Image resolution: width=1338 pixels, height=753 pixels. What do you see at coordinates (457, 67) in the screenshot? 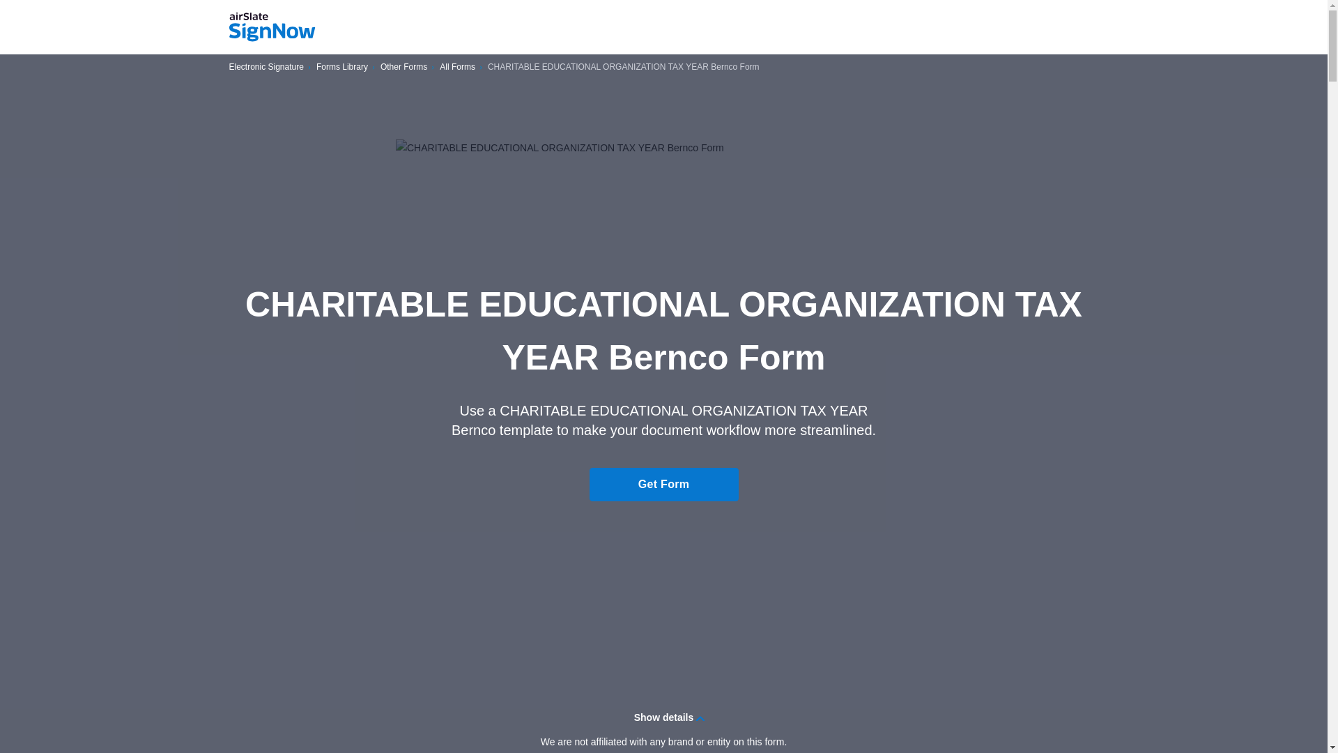
I see `All Forms` at bounding box center [457, 67].